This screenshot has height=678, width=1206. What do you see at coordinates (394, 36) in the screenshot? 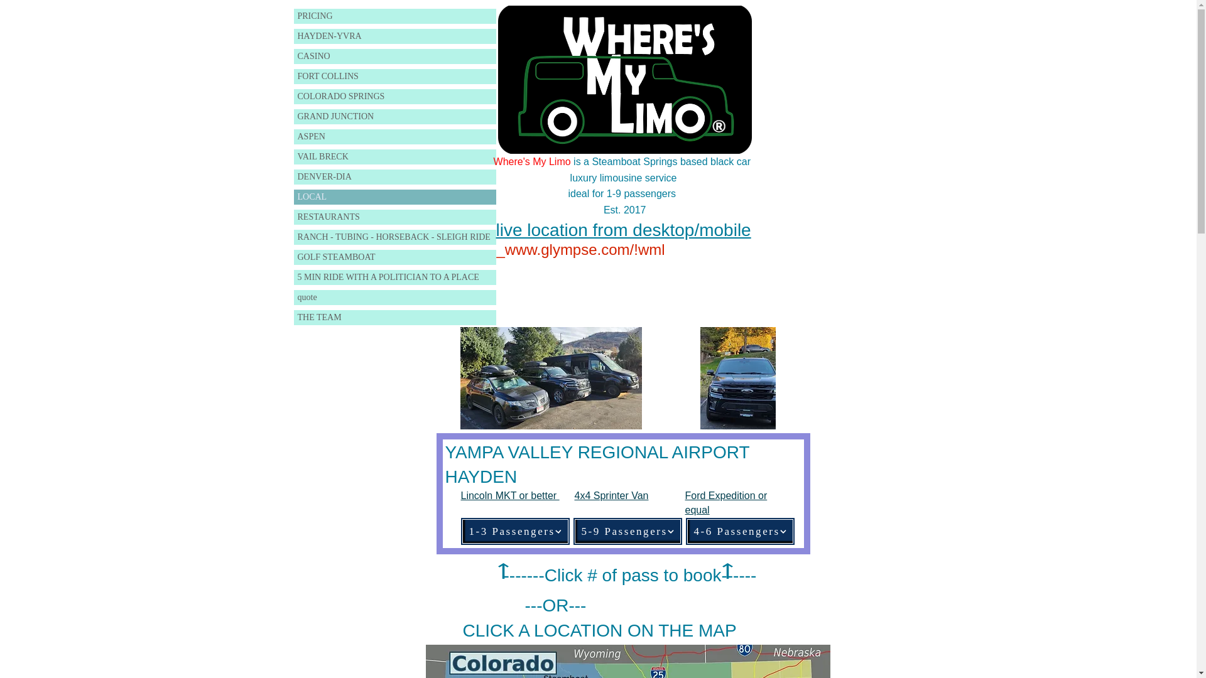
I see `HAYDEN-YVRA` at bounding box center [394, 36].